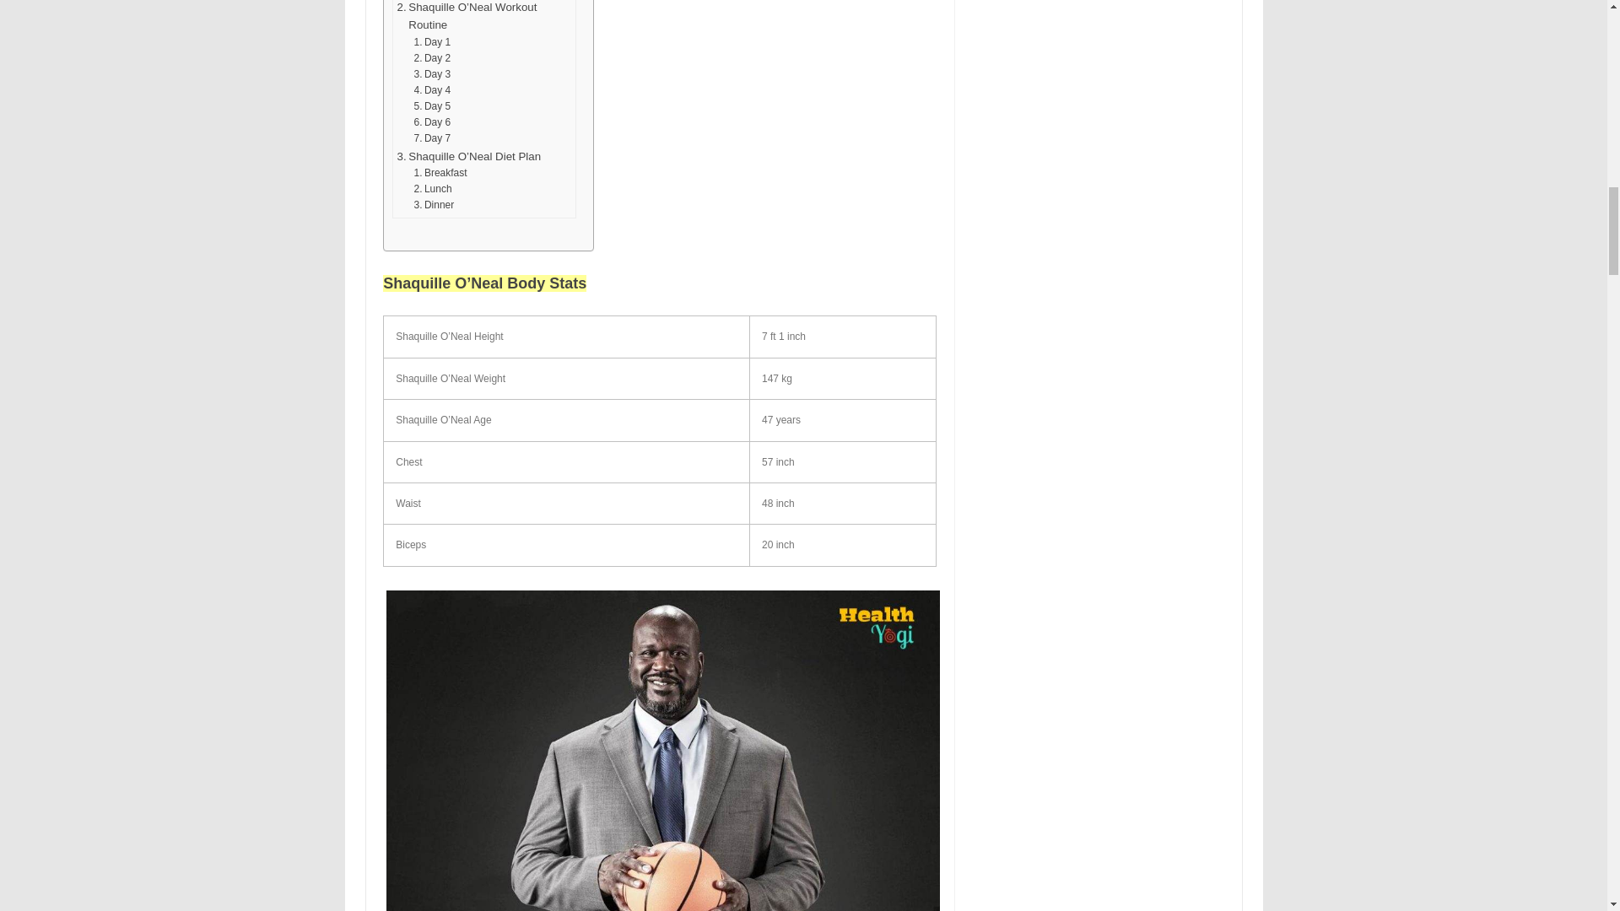  Describe the element at coordinates (433, 42) in the screenshot. I see `Day 1` at that location.